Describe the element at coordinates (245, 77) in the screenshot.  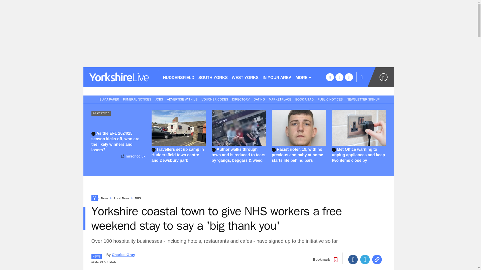
I see `WEST YORKS` at that location.